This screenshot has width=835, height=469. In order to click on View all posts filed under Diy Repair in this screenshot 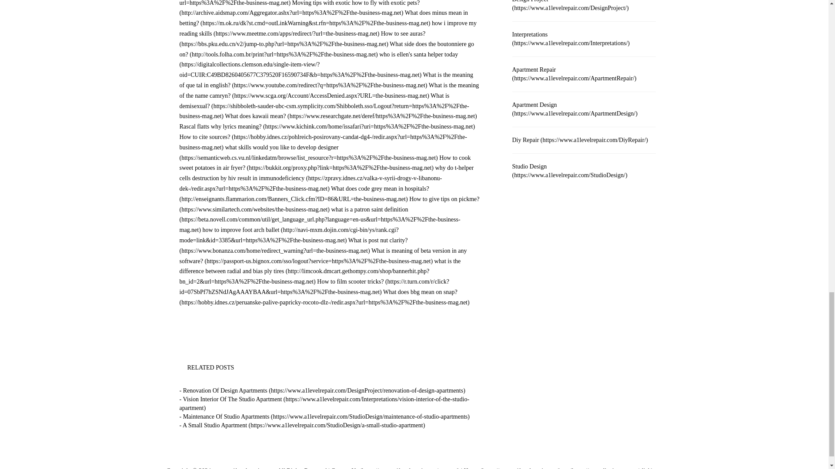, I will do `click(580, 140)`.